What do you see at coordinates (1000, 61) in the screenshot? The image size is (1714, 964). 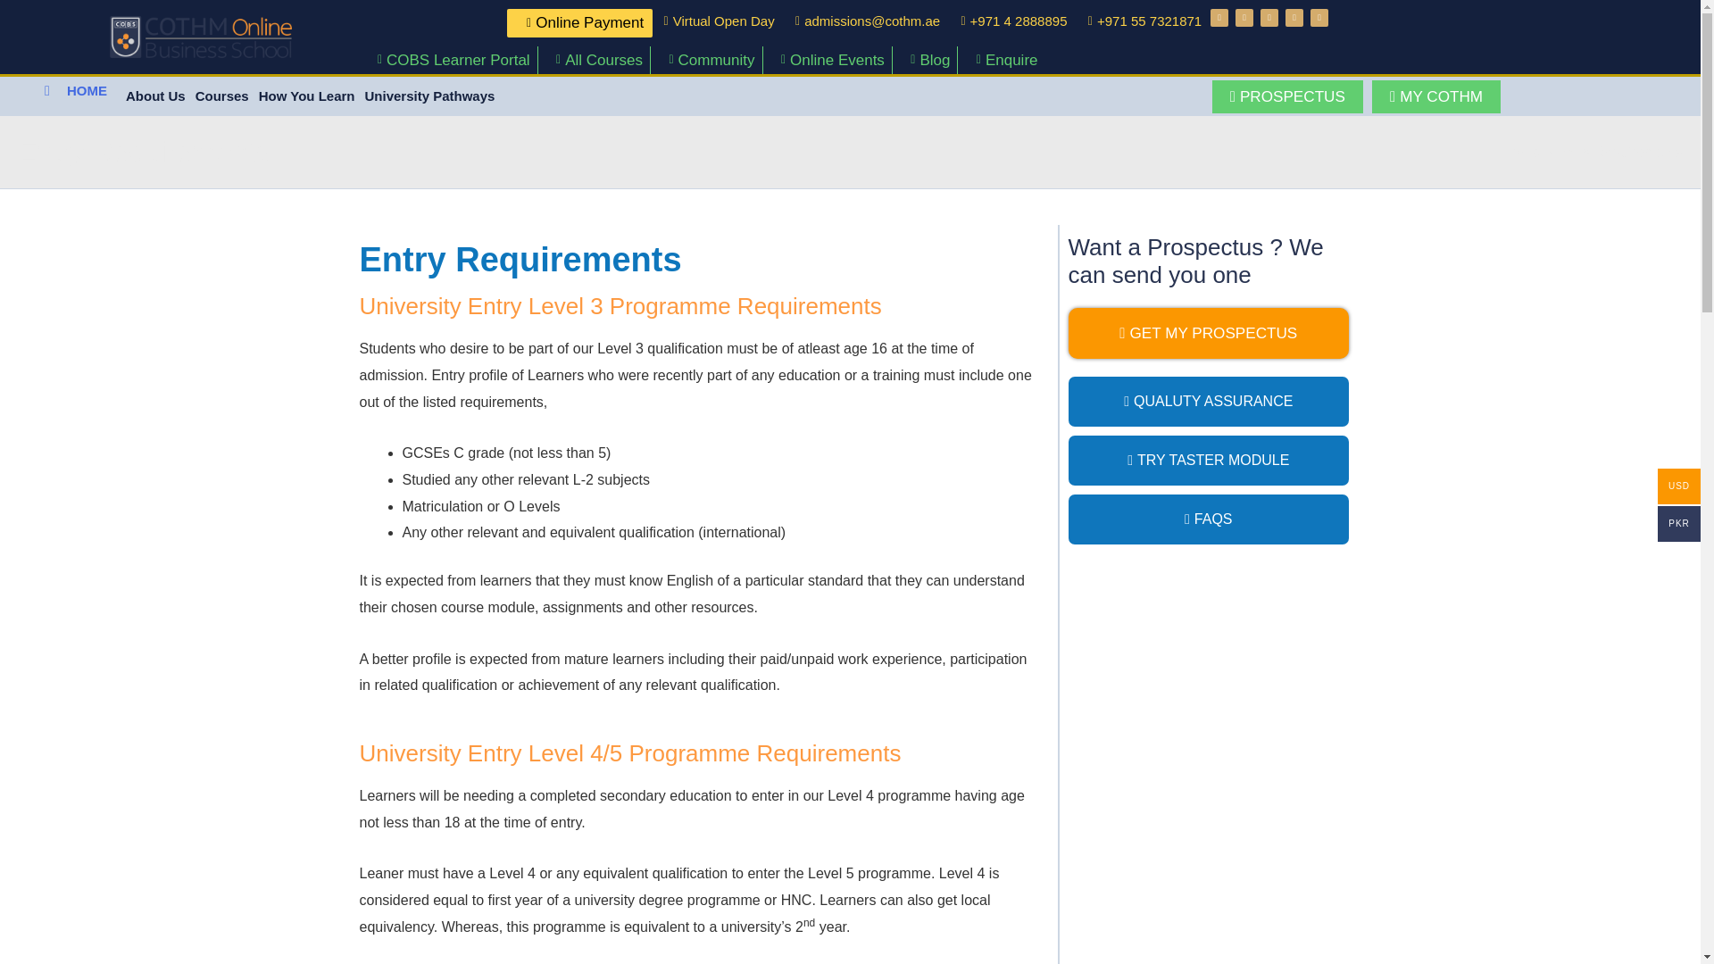 I see `Enquire` at bounding box center [1000, 61].